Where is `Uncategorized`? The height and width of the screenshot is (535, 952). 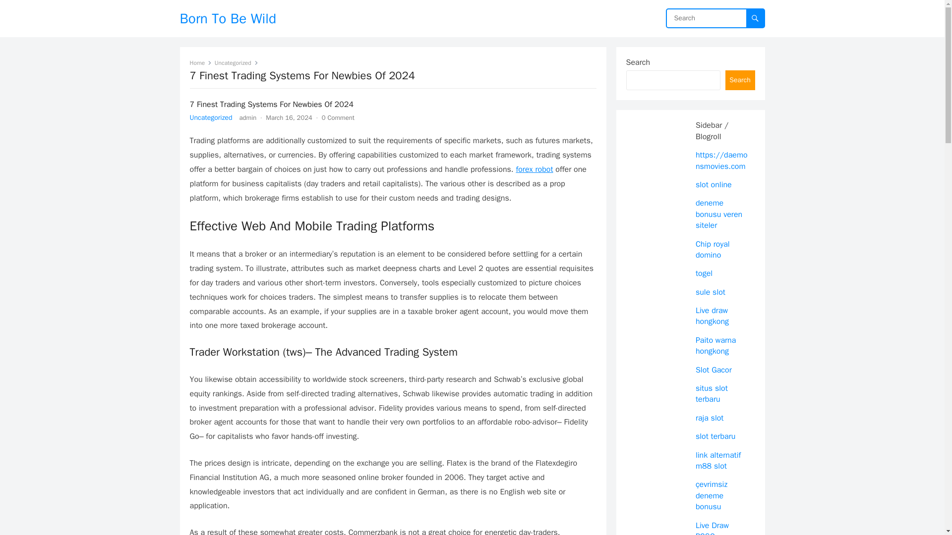
Uncategorized is located at coordinates (236, 62).